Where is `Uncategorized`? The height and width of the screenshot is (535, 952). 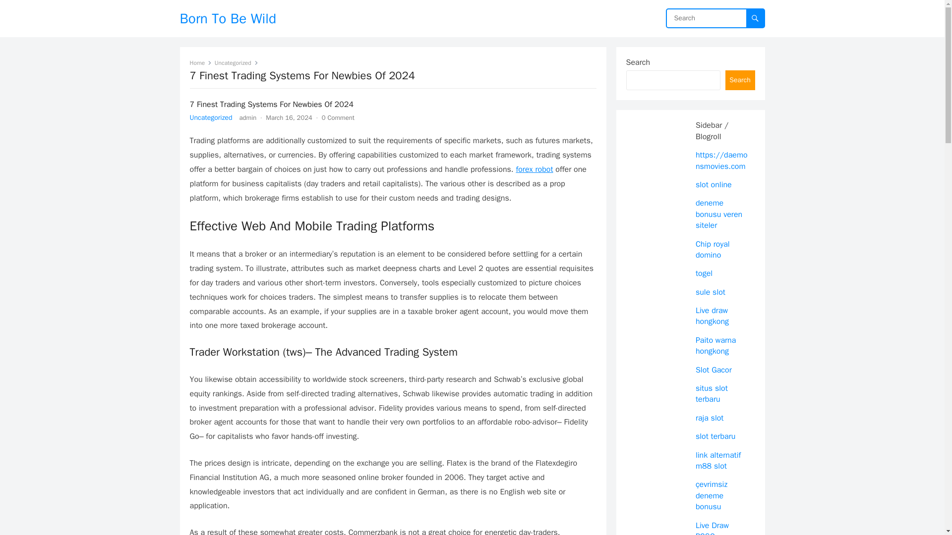
Uncategorized is located at coordinates (236, 62).